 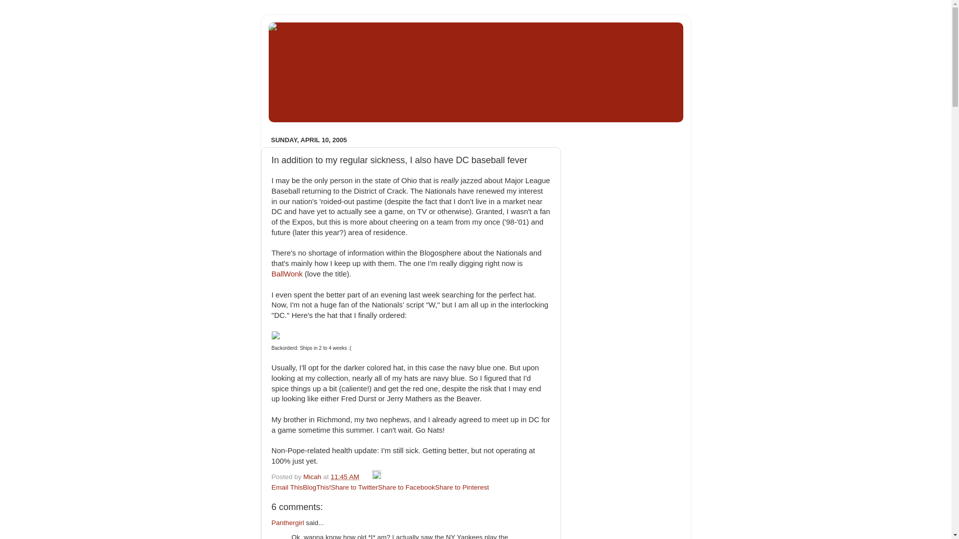 What do you see at coordinates (354, 487) in the screenshot?
I see `Share to Twitter` at bounding box center [354, 487].